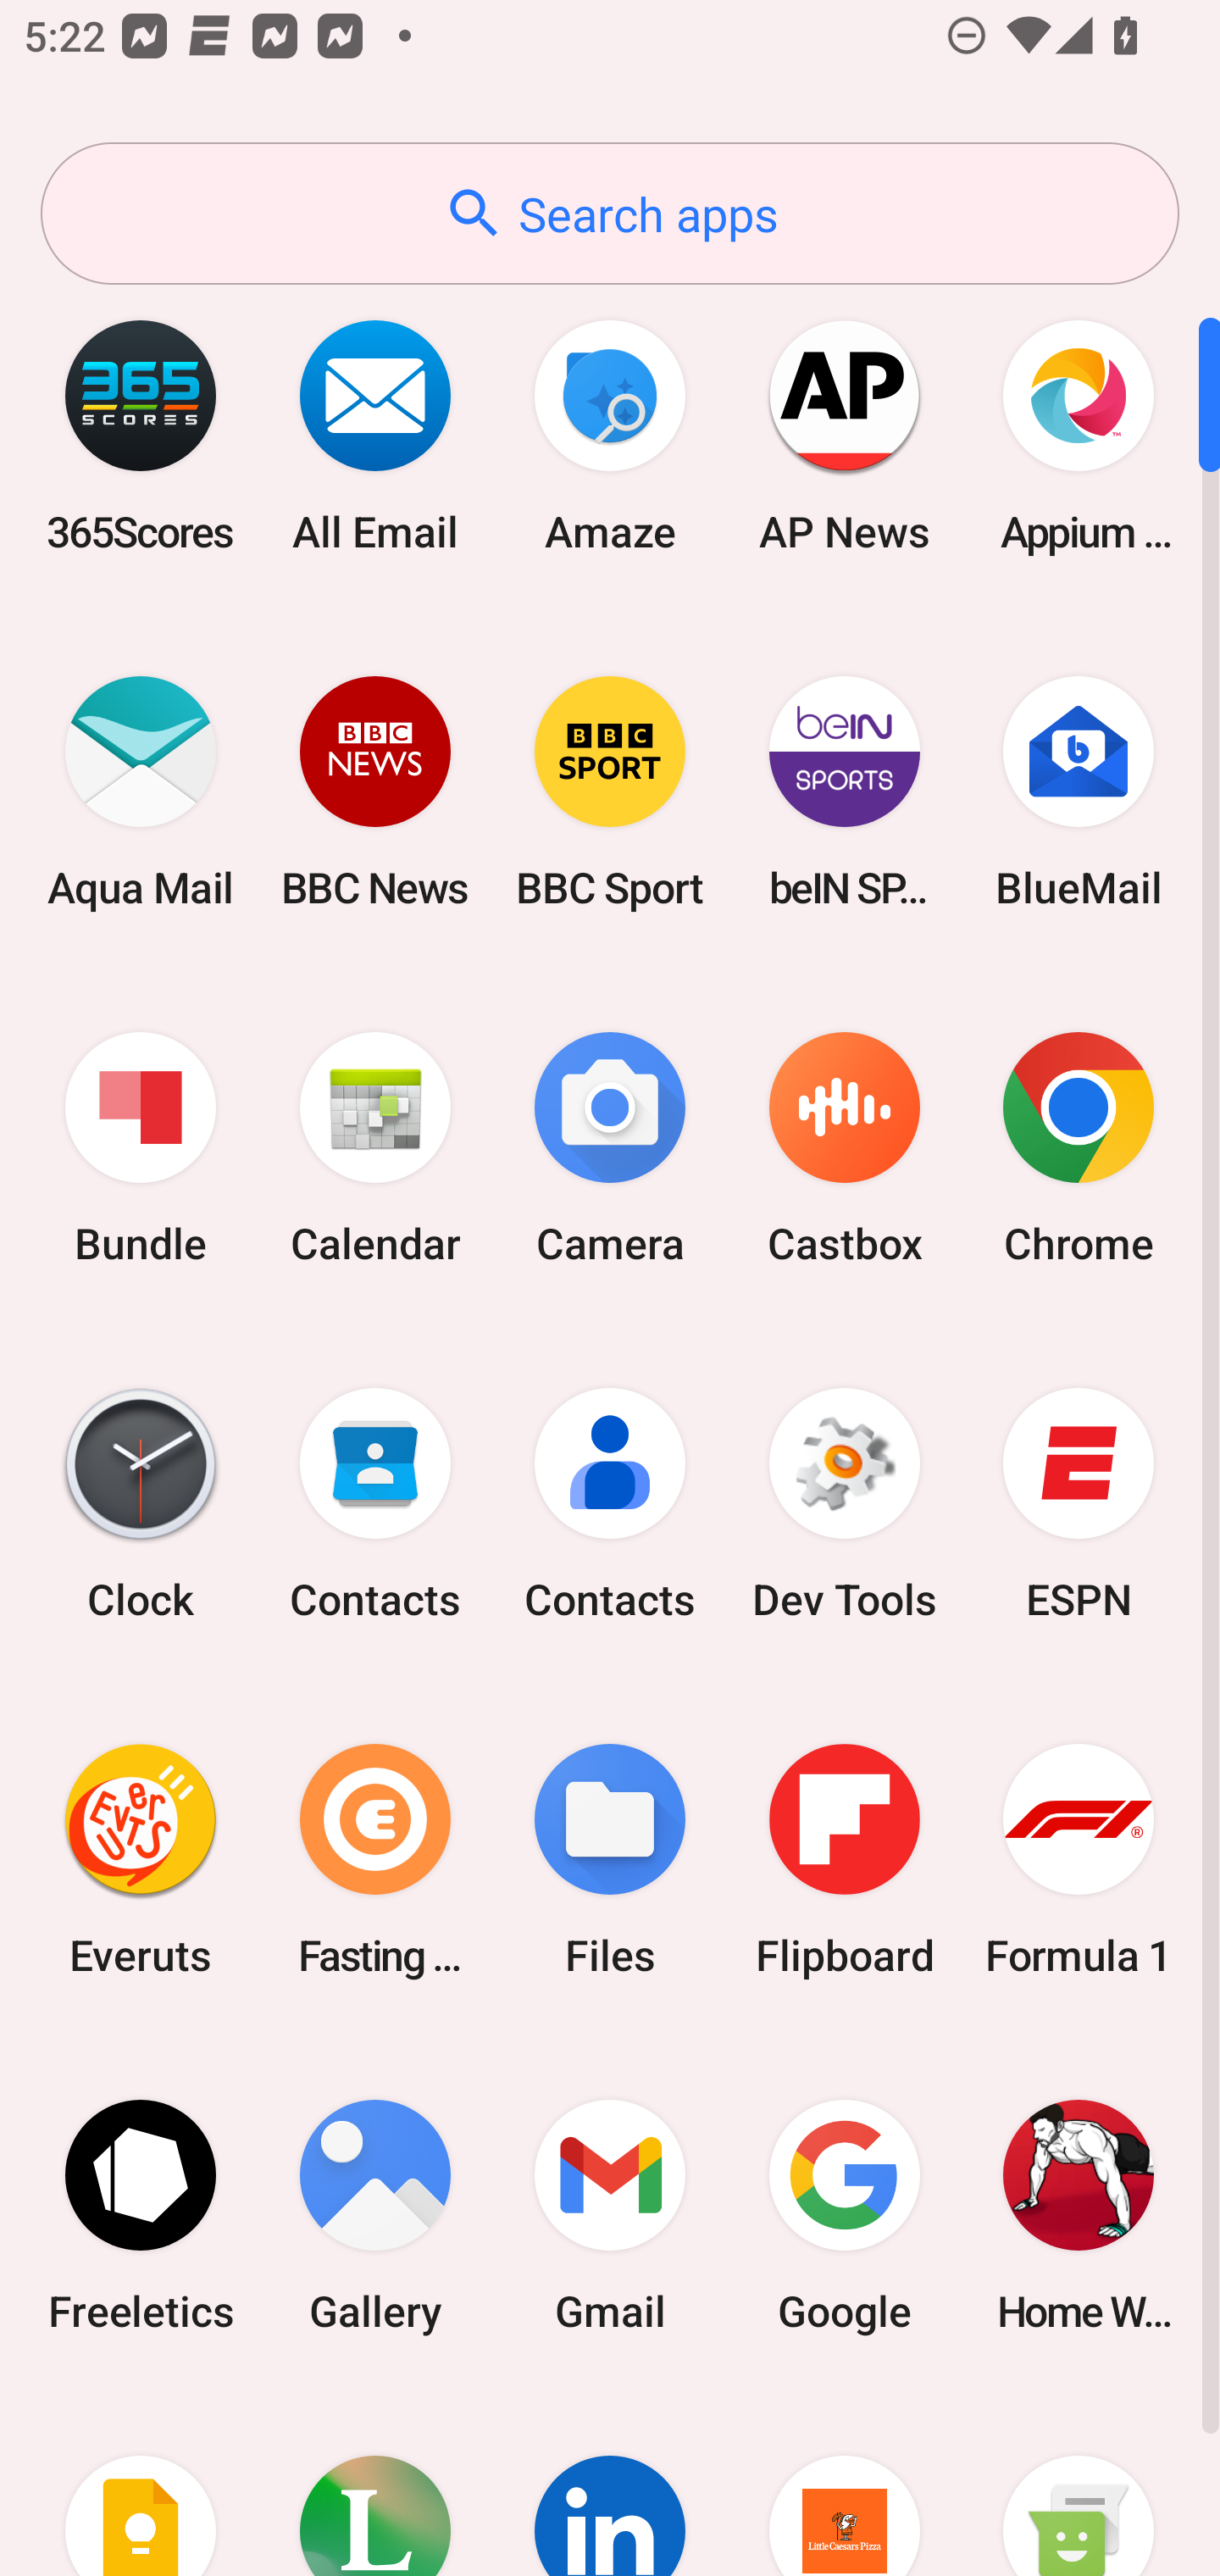  I want to click on Google, so click(844, 2215).